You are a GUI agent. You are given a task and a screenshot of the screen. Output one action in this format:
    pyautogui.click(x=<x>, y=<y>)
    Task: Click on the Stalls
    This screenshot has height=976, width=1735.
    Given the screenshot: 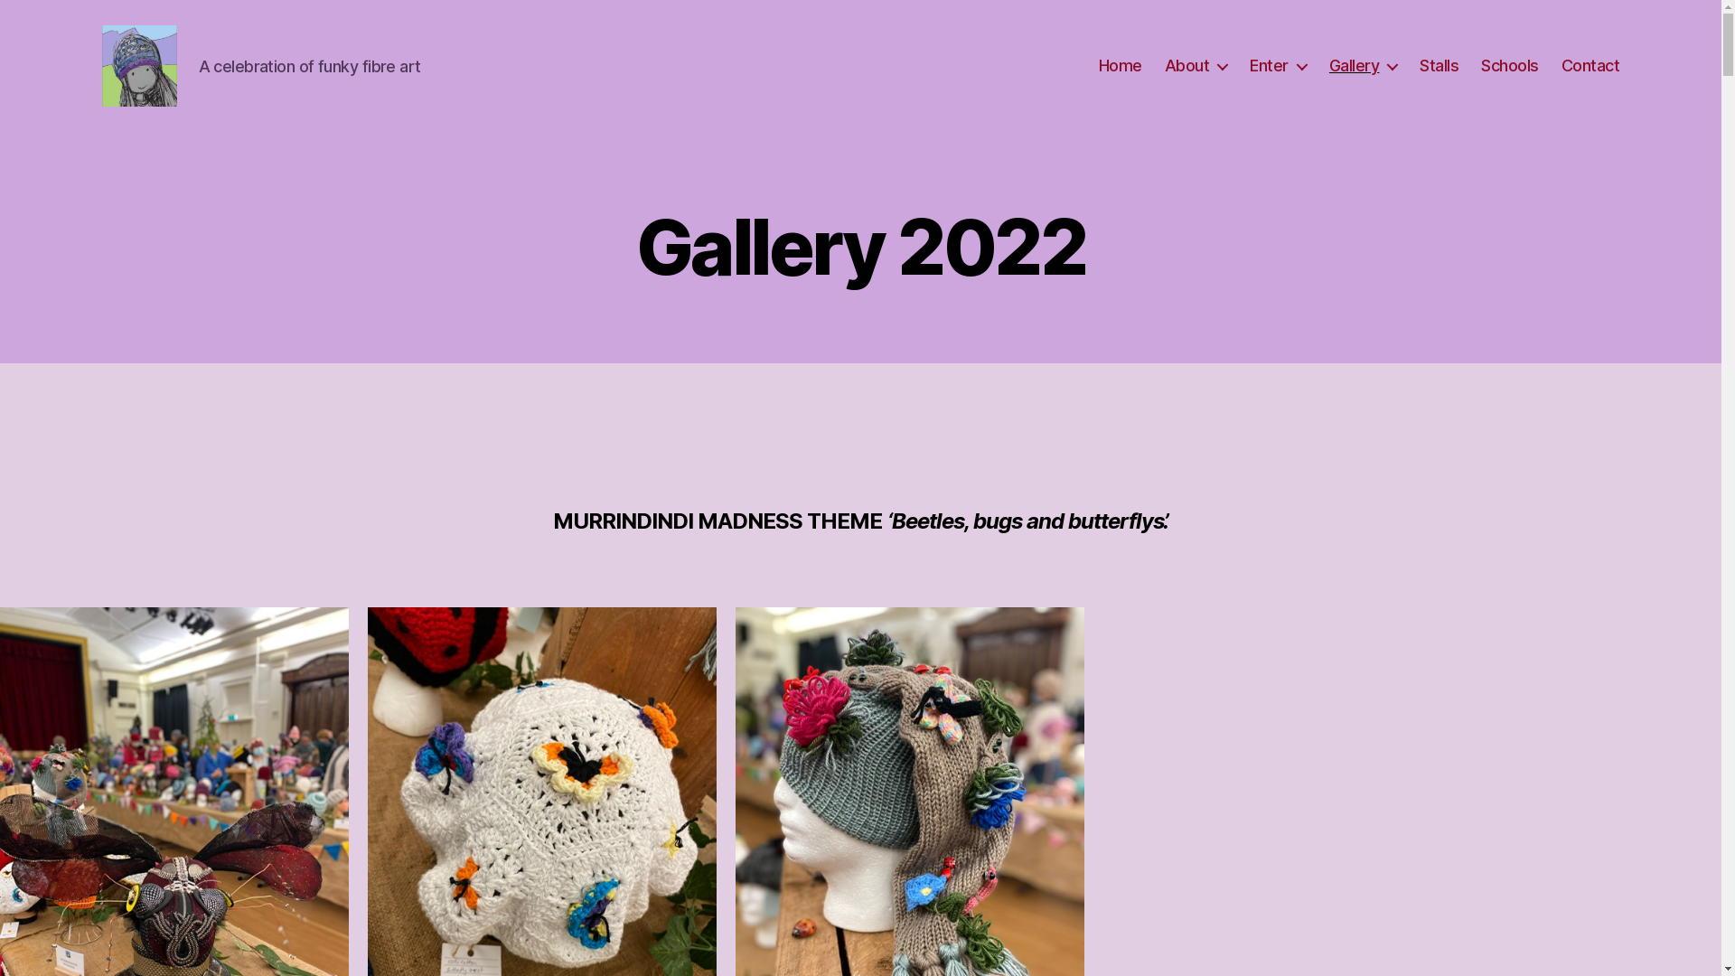 What is the action you would take?
    pyautogui.click(x=1439, y=66)
    